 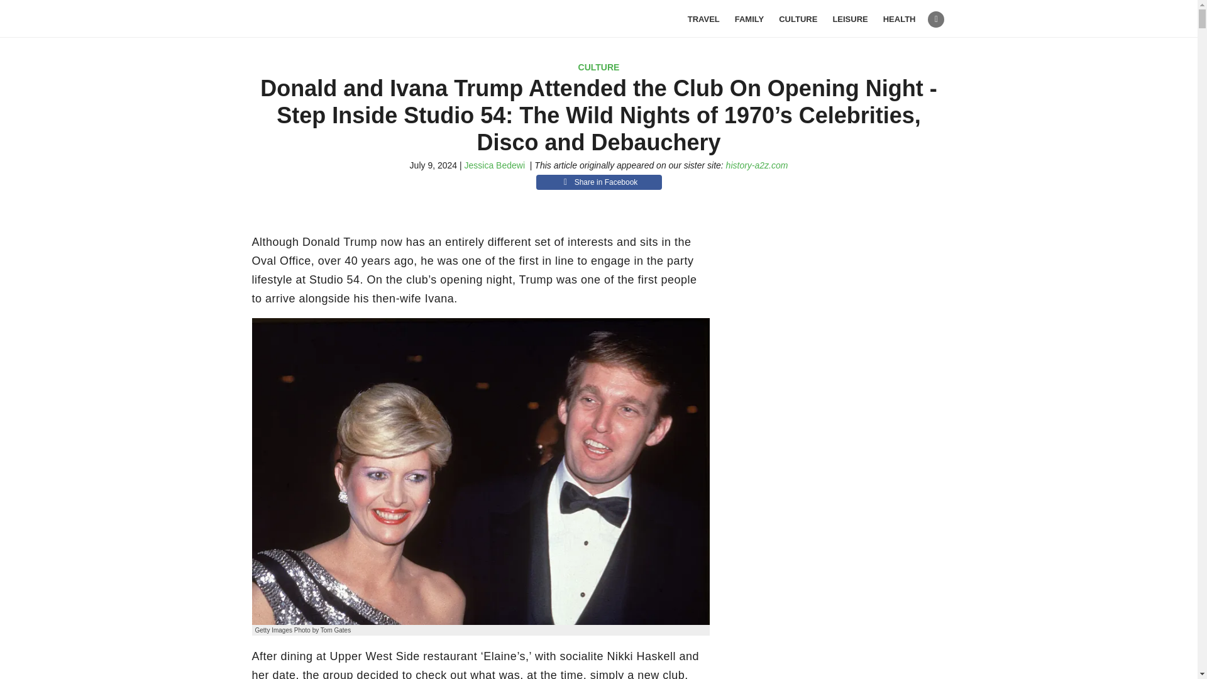 I want to click on LEISURE, so click(x=850, y=19).